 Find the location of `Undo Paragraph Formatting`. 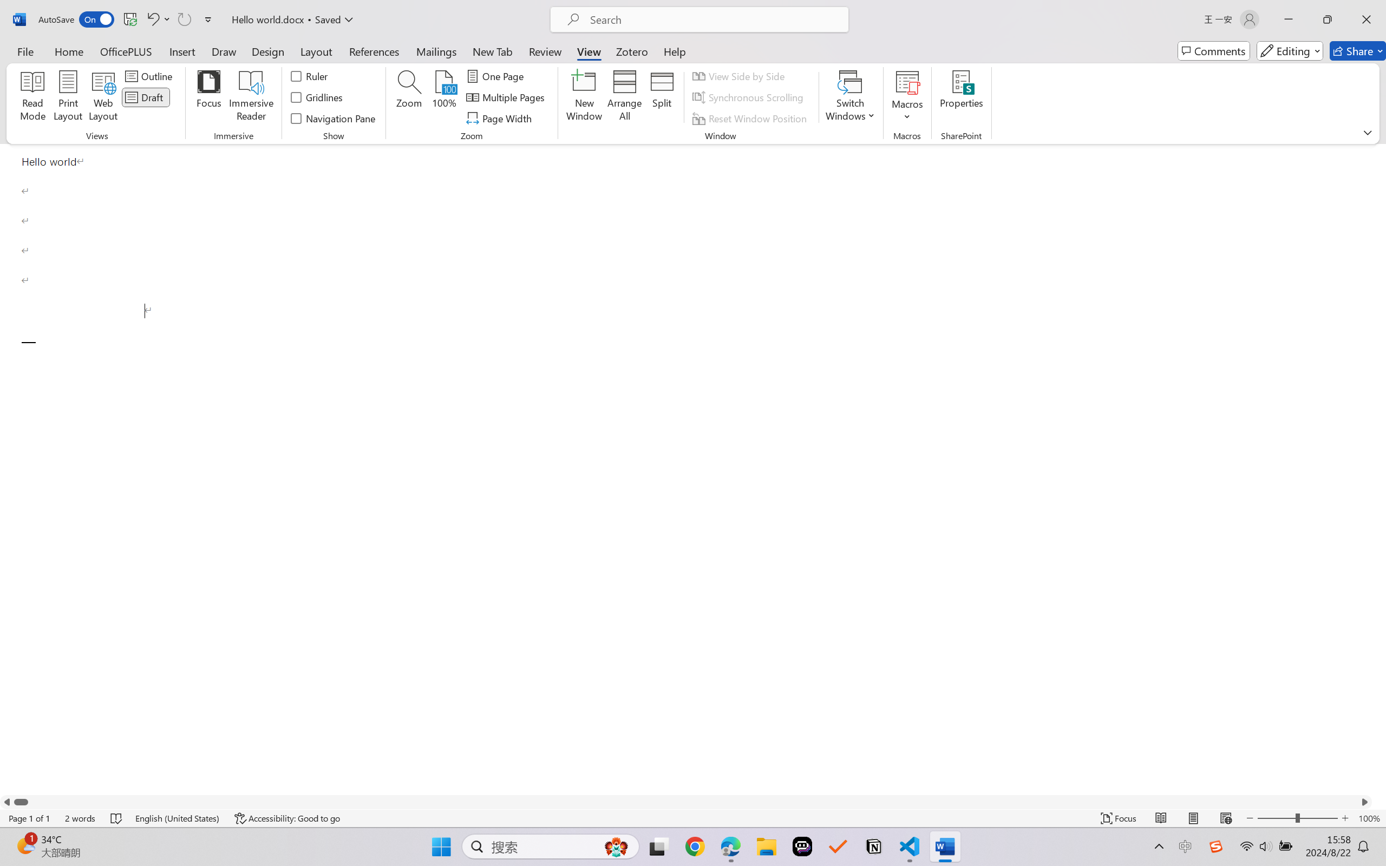

Undo Paragraph Formatting is located at coordinates (152, 19).